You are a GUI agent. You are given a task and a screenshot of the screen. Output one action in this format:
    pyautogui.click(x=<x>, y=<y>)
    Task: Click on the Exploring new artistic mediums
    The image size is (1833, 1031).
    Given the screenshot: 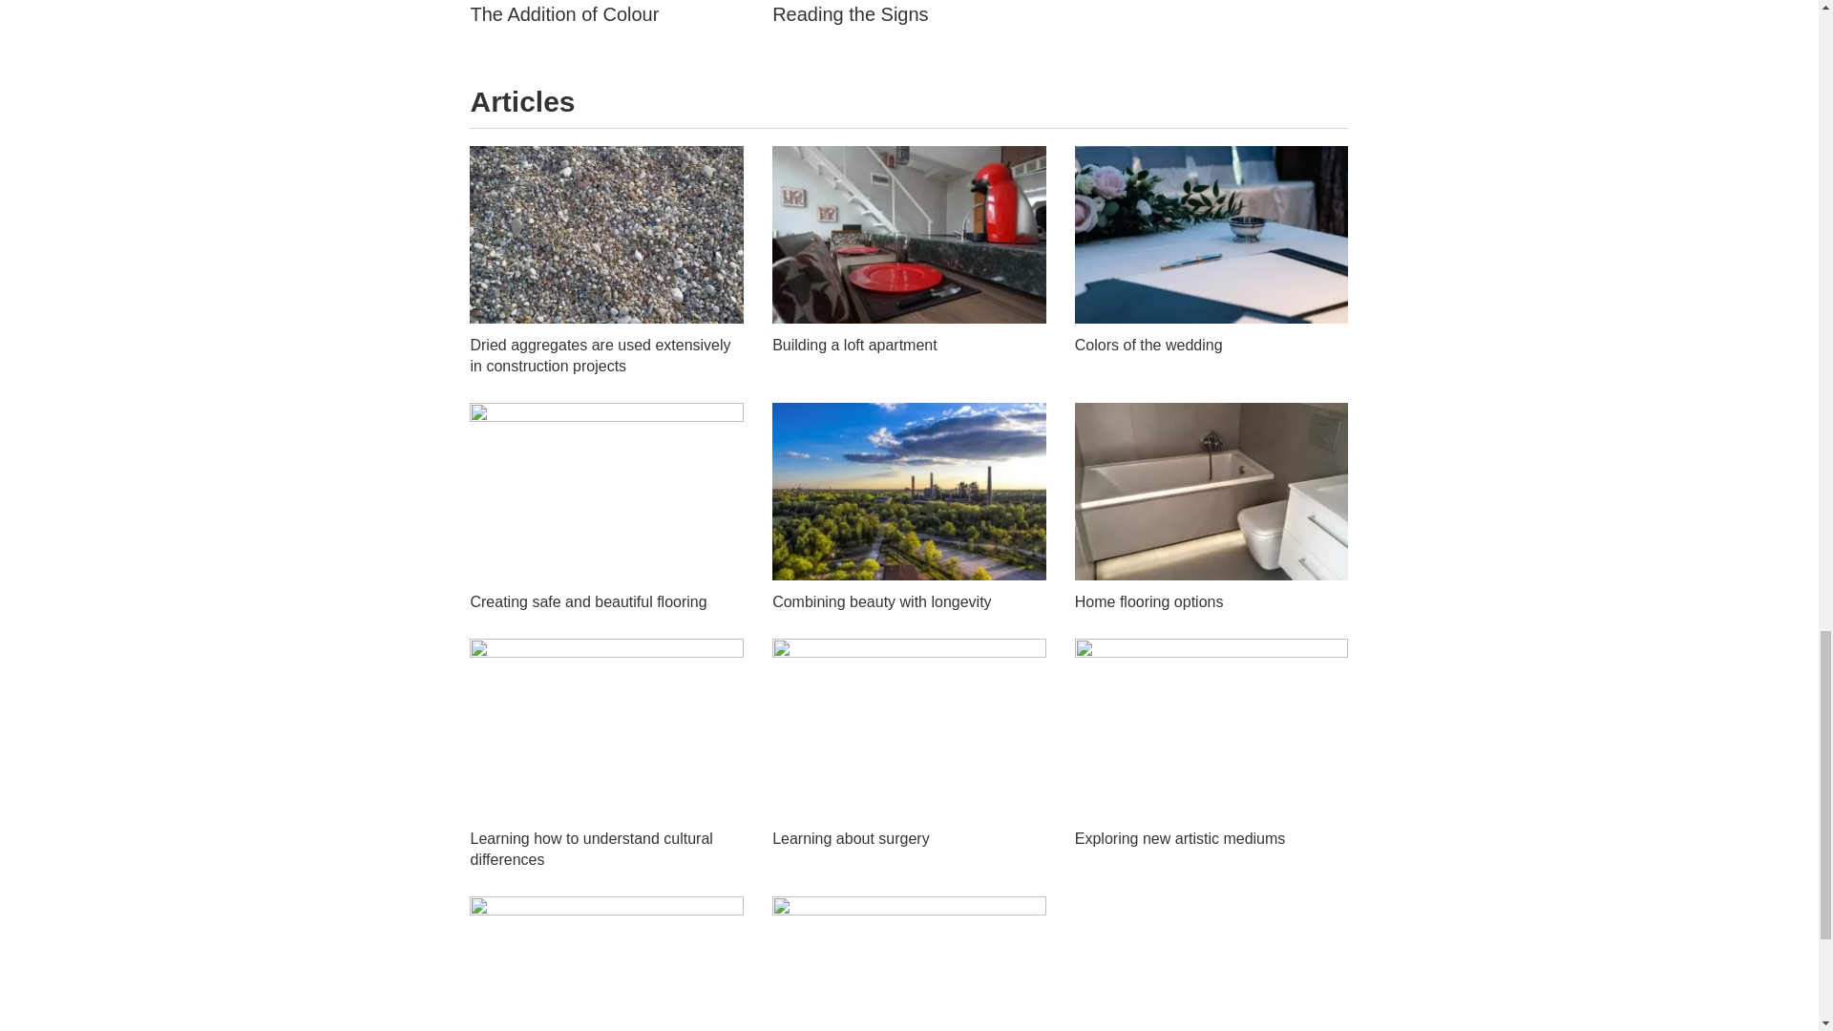 What is the action you would take?
    pyautogui.click(x=1180, y=838)
    